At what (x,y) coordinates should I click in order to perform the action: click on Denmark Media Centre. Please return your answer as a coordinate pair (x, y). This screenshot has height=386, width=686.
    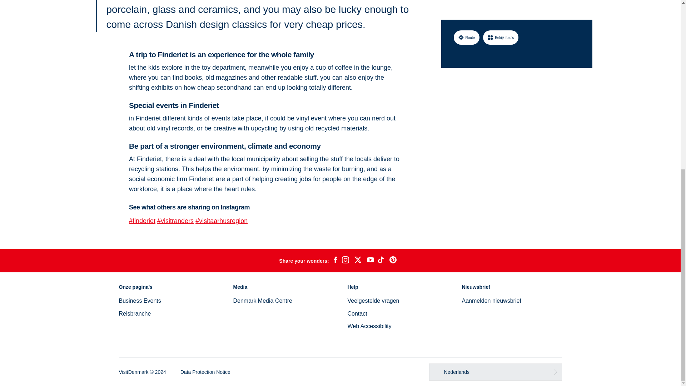
    Looking at the image, I should click on (262, 300).